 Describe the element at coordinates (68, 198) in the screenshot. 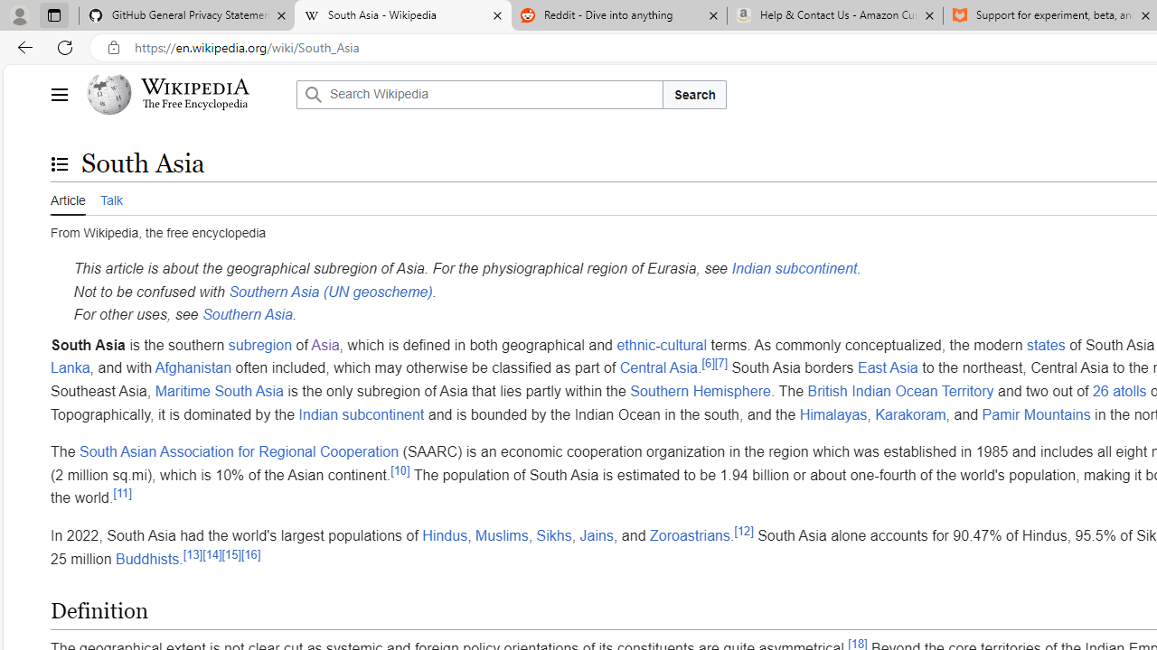

I see `Article` at that location.